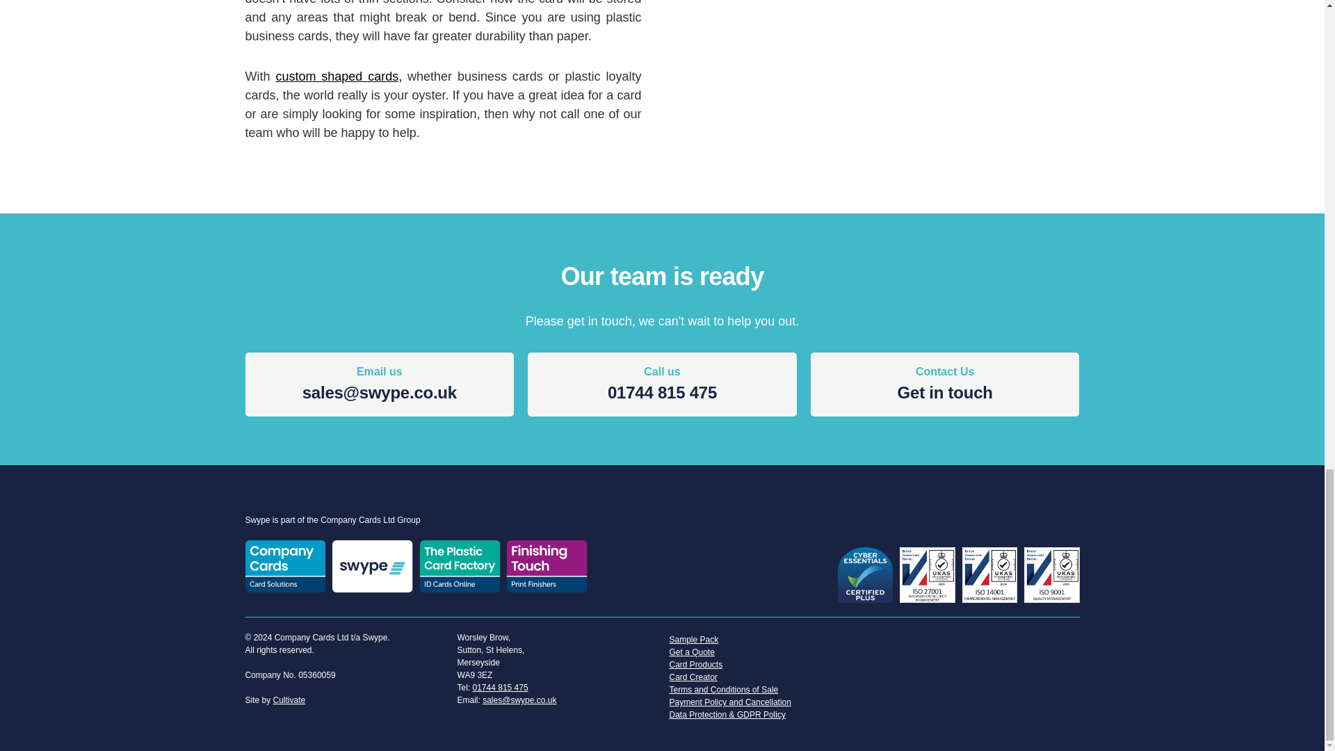 The image size is (1335, 751). I want to click on Get a Quote, so click(768, 640).